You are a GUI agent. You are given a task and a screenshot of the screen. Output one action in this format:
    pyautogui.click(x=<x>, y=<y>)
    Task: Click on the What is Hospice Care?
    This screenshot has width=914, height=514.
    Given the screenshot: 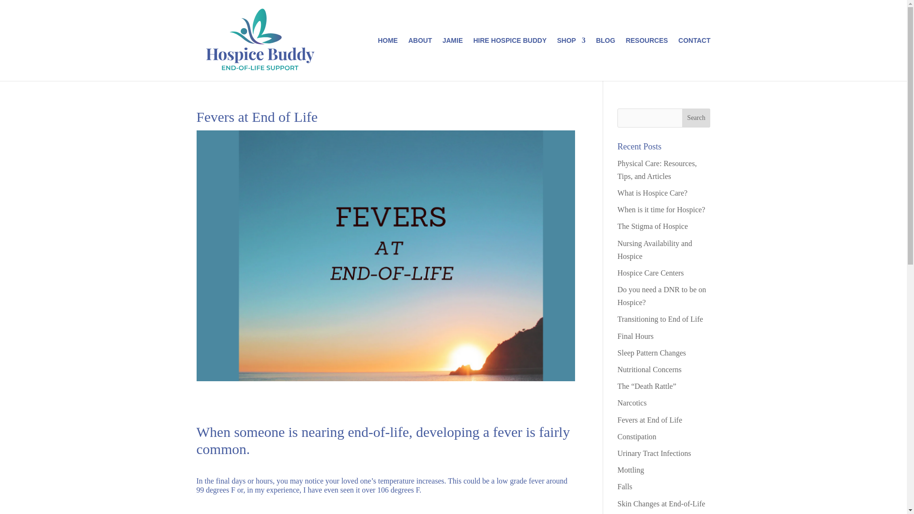 What is the action you would take?
    pyautogui.click(x=652, y=193)
    